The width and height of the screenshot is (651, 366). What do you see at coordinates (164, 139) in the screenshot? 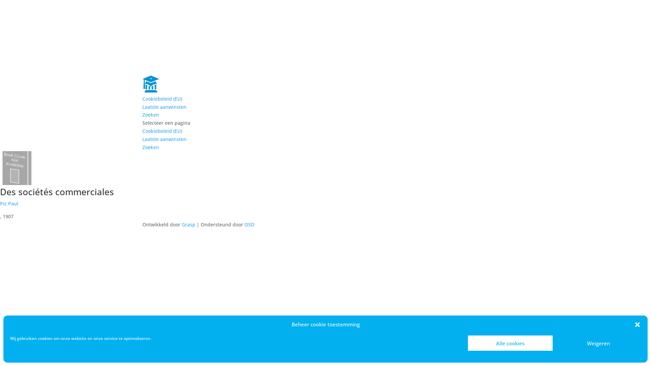
I see `Laatste aanwinsten` at bounding box center [164, 139].